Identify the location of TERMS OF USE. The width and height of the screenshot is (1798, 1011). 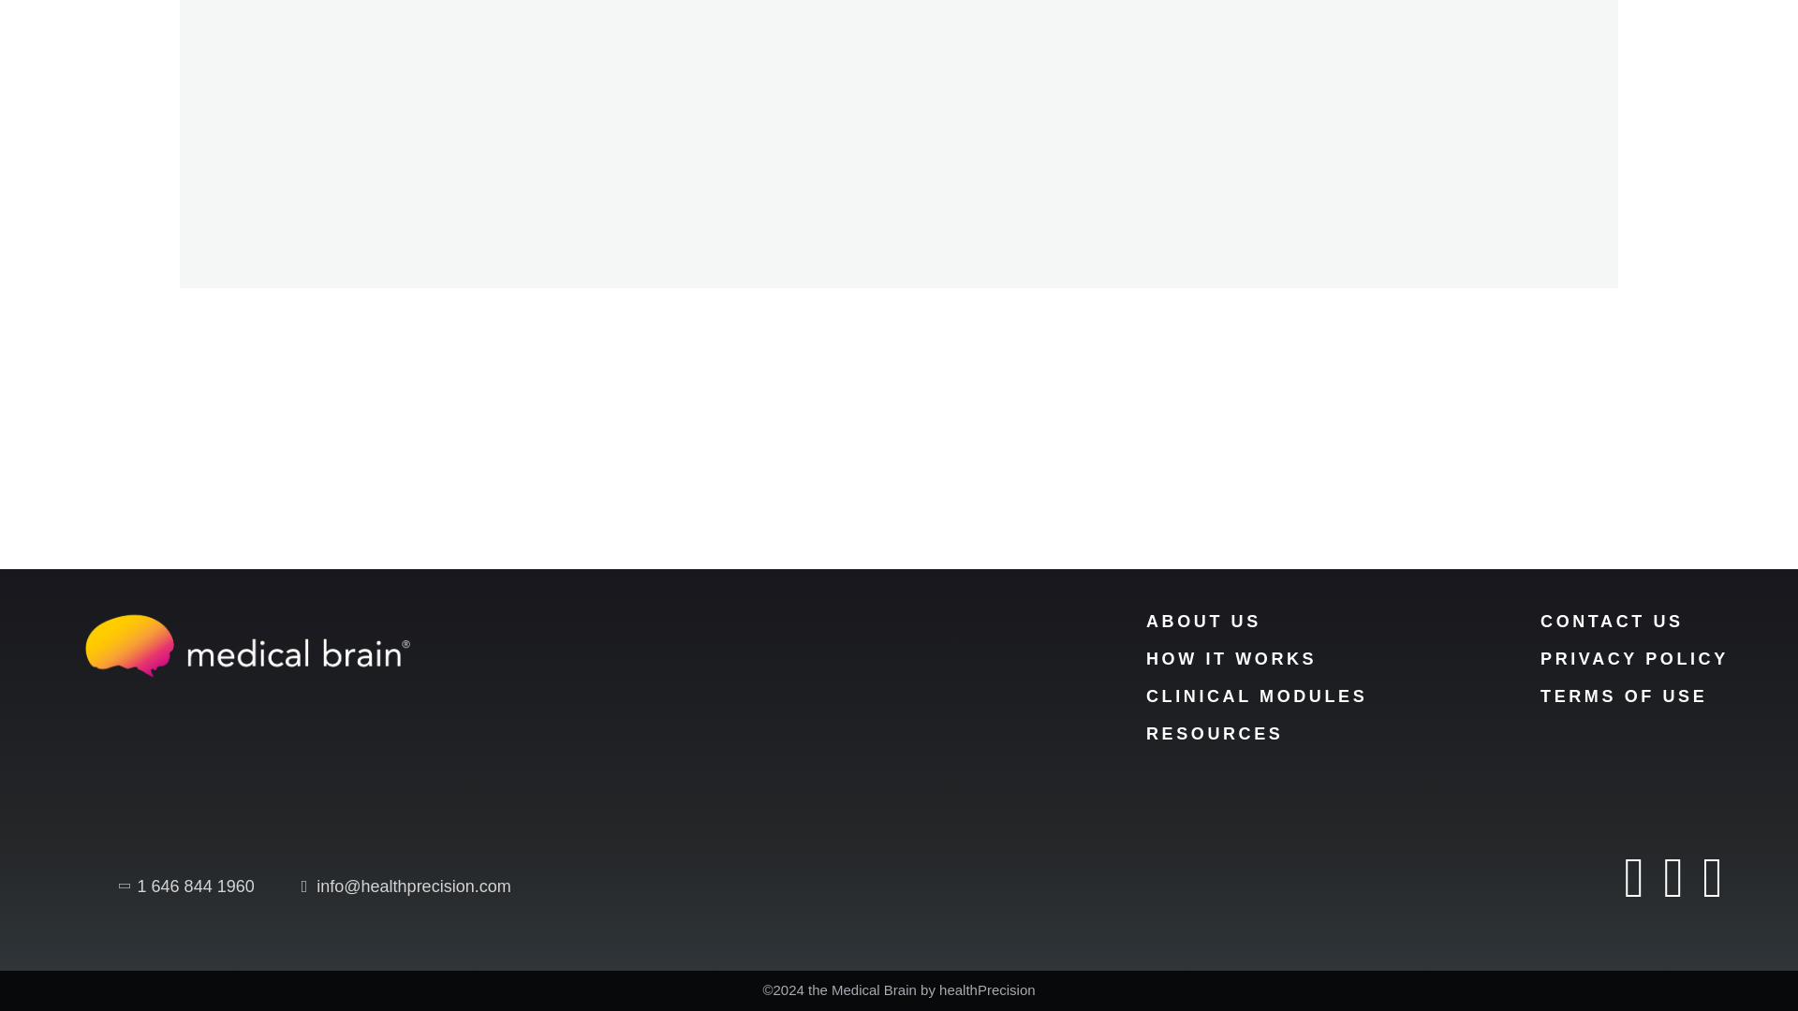
(1624, 696).